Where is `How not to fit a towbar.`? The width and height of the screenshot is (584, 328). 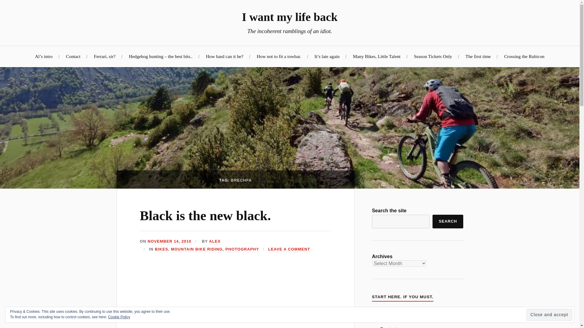
How not to fit a towbar. is located at coordinates (279, 56).